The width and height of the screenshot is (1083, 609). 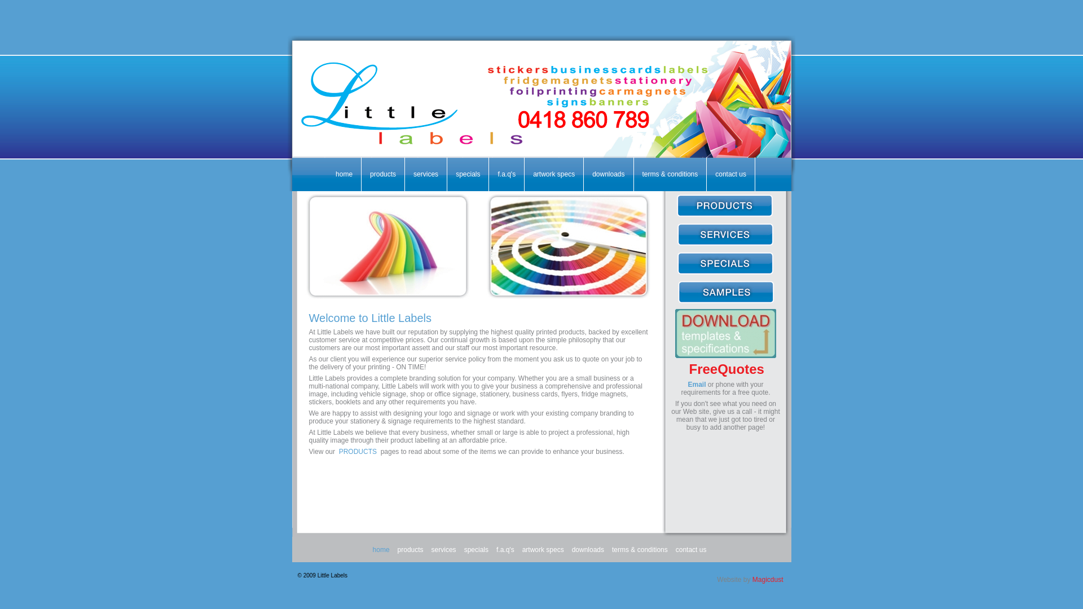 I want to click on terms & conditions, so click(x=640, y=550).